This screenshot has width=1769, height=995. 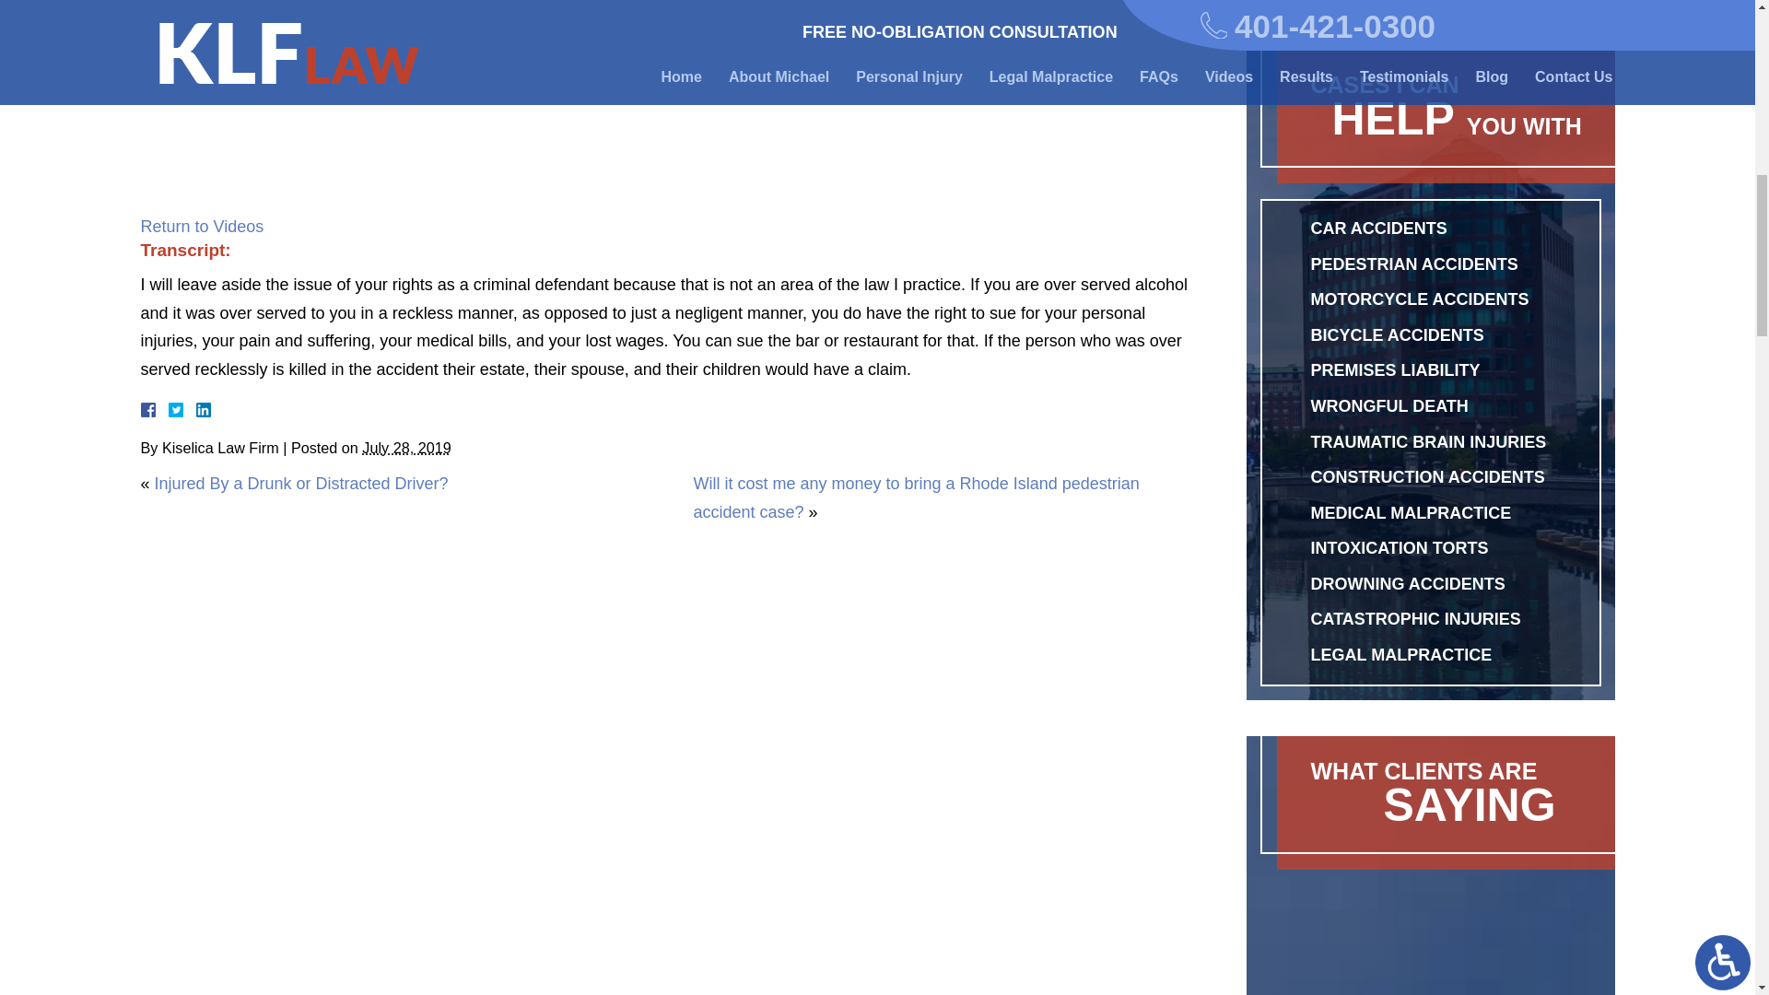 I want to click on Facebook, so click(x=169, y=409).